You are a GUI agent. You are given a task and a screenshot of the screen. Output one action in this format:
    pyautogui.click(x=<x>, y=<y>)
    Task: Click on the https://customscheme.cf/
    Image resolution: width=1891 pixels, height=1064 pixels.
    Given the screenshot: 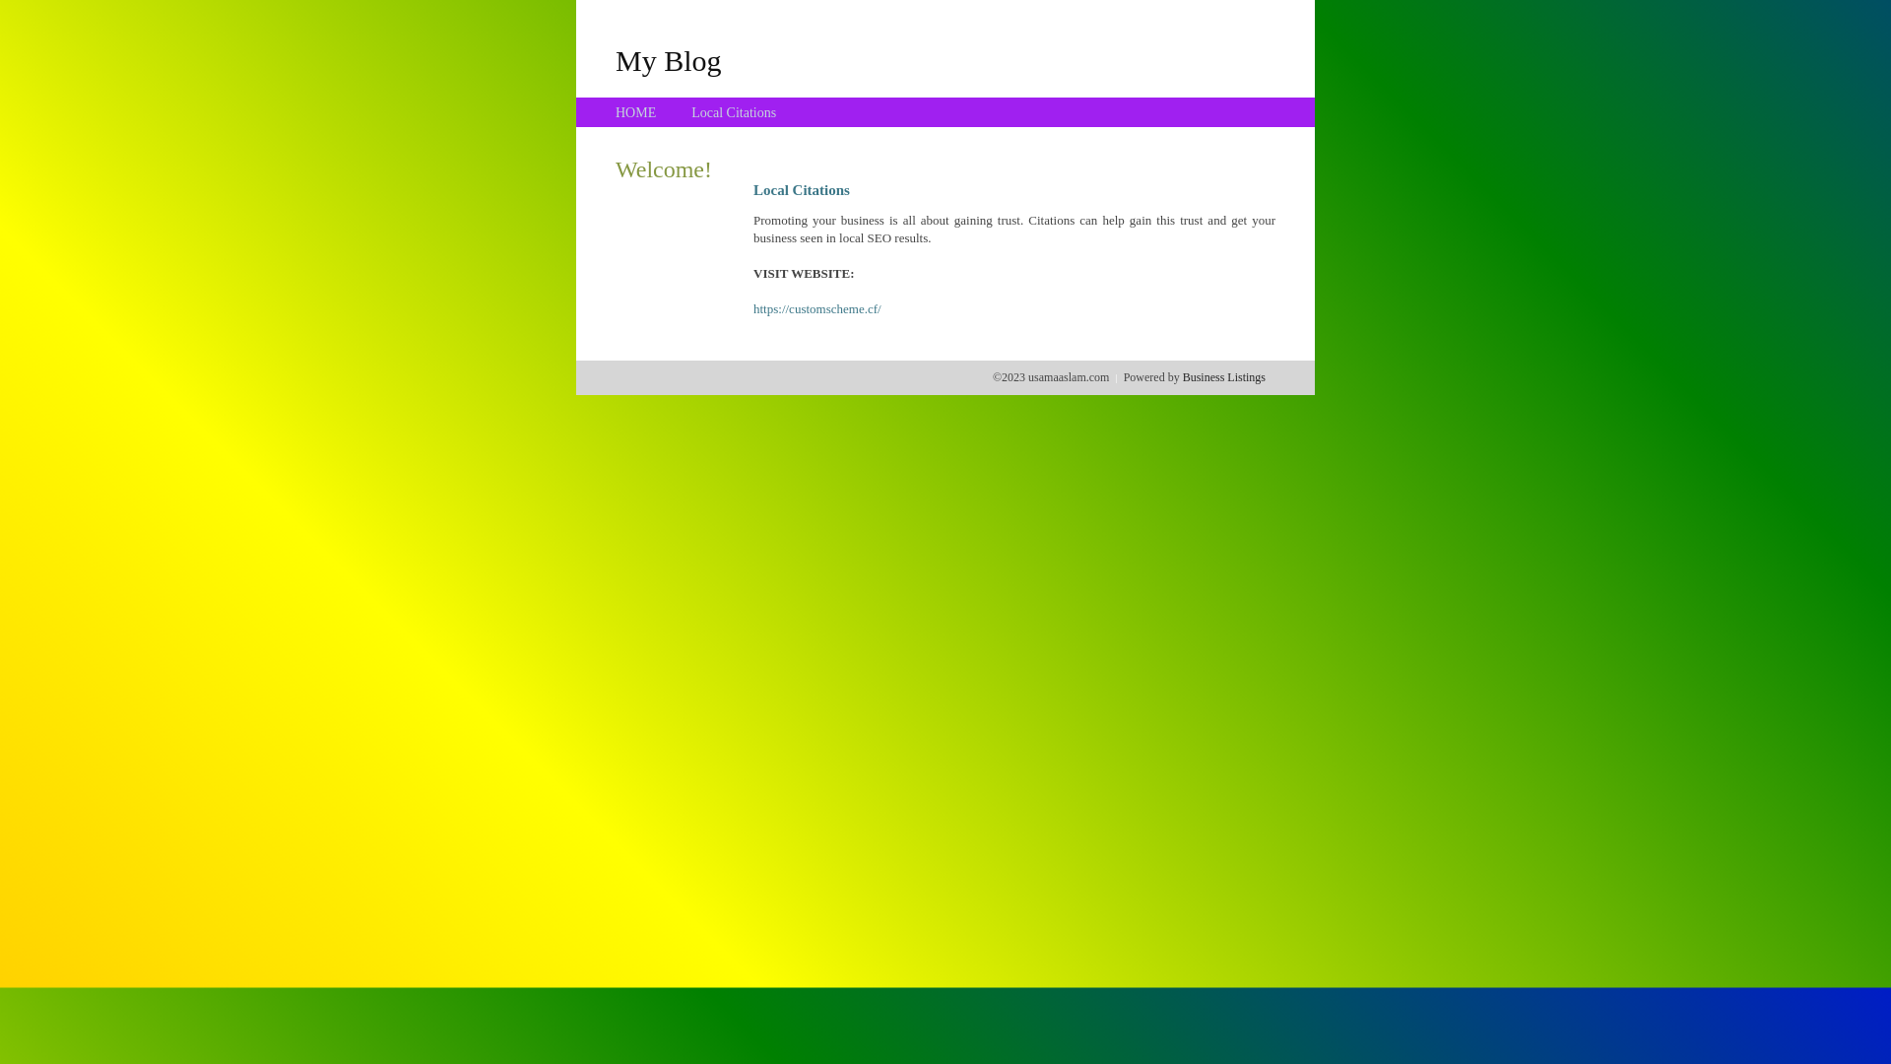 What is the action you would take?
    pyautogui.click(x=817, y=309)
    